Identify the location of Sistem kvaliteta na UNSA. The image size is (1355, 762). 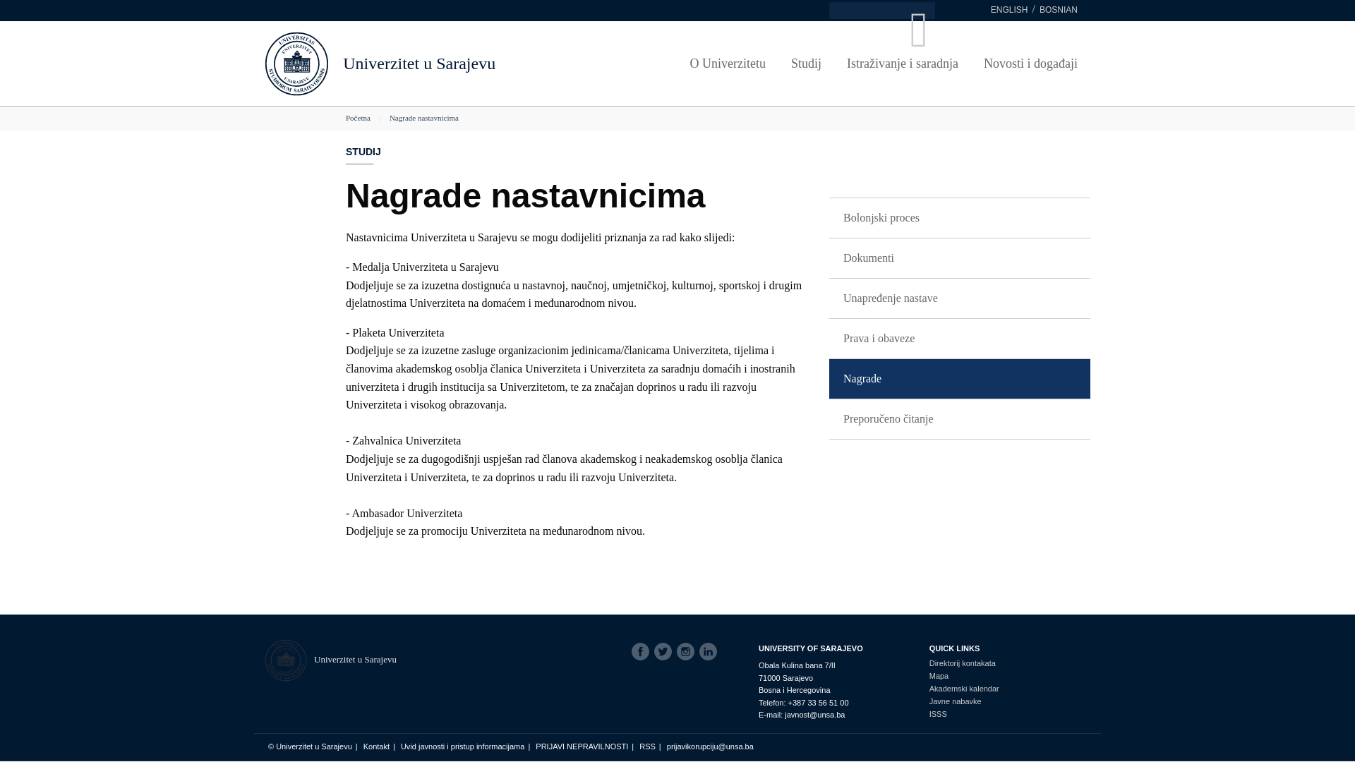
(848, 124).